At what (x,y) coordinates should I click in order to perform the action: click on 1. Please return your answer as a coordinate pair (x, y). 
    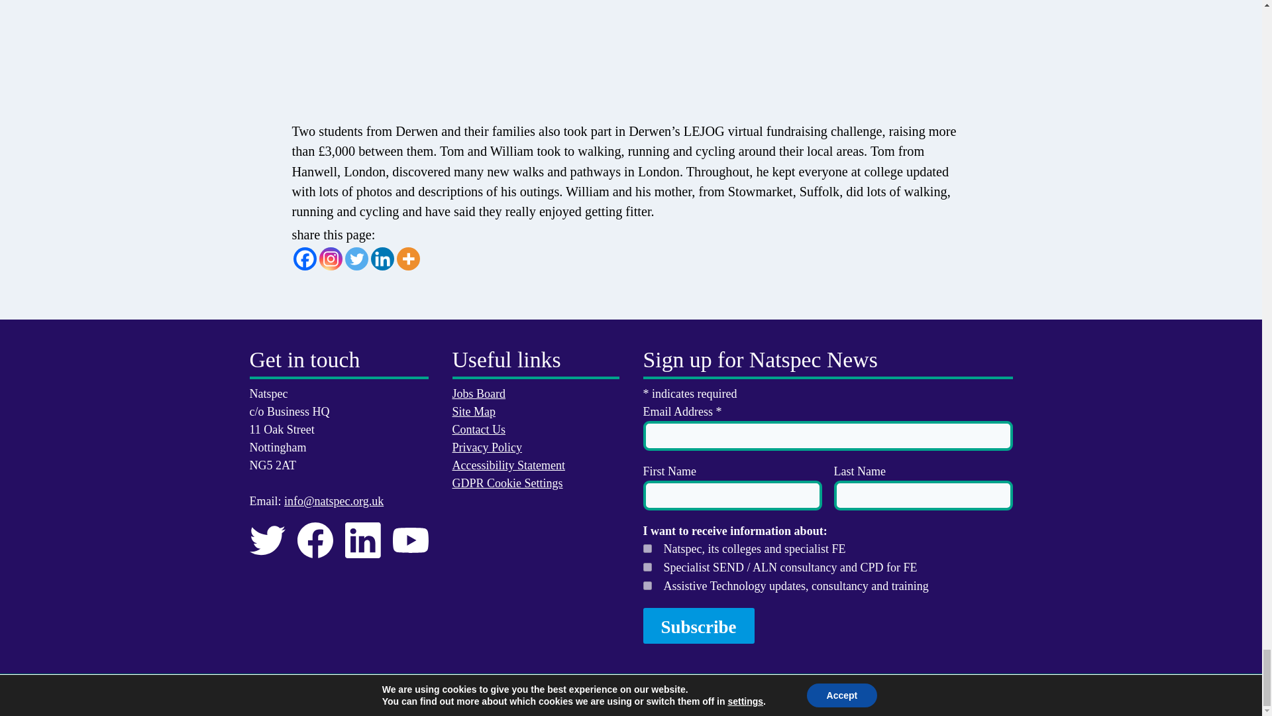
    Looking at the image, I should click on (647, 548).